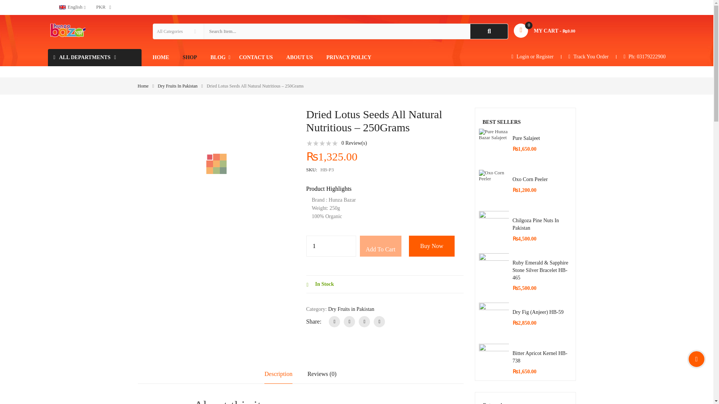 The image size is (719, 404). I want to click on Pure Salajeet, so click(526, 138).